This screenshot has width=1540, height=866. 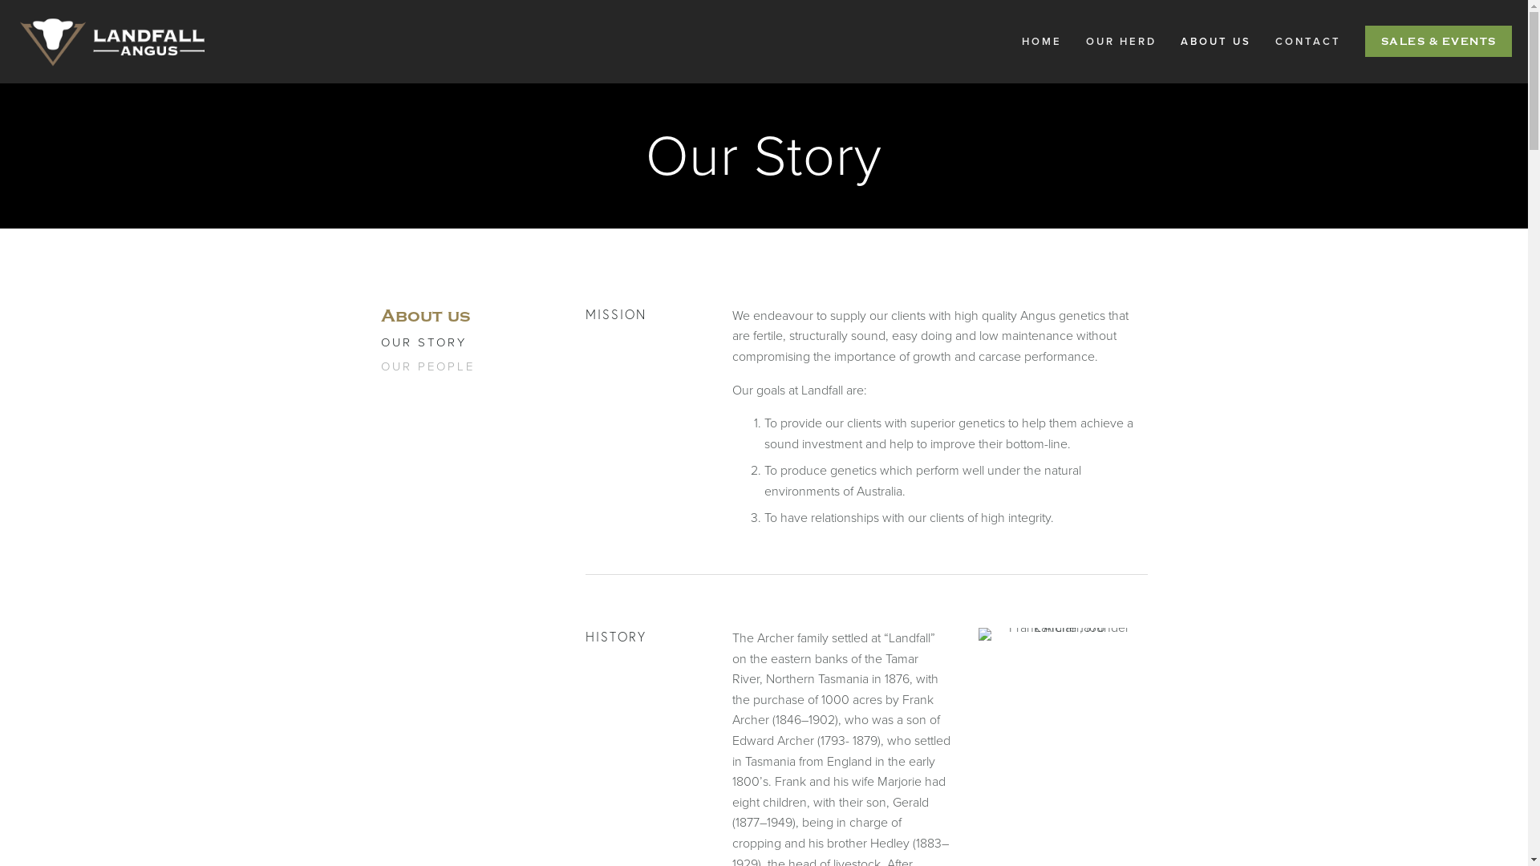 I want to click on HOME, so click(x=1042, y=42).